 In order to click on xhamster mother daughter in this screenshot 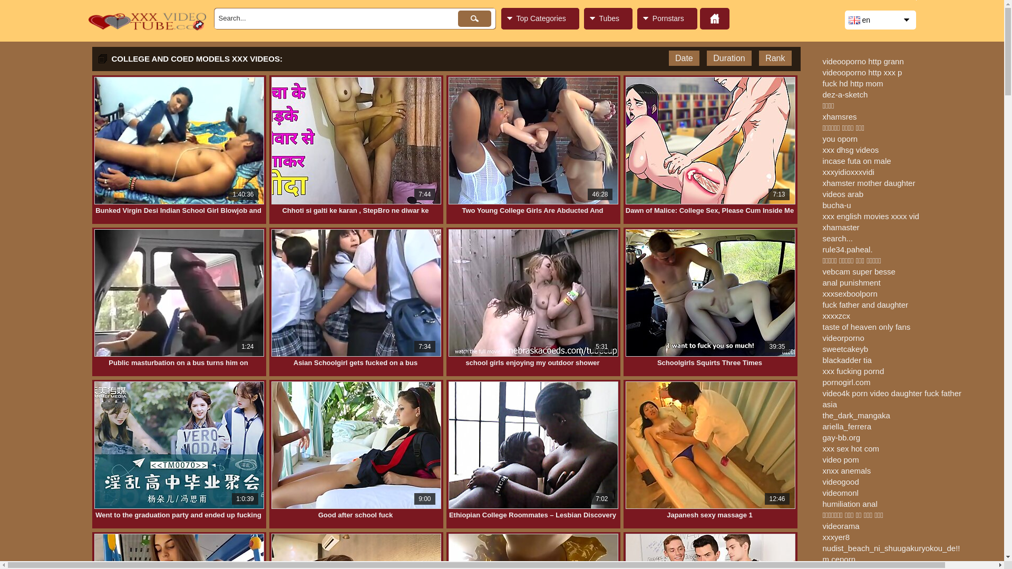, I will do `click(869, 183)`.